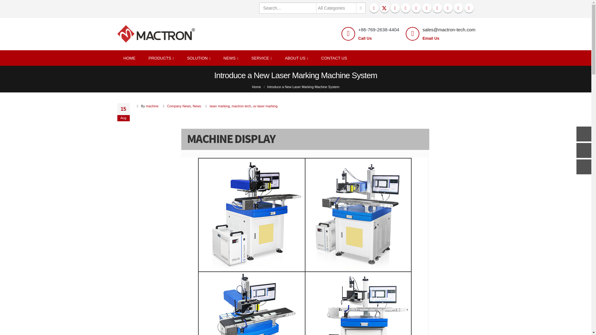  Describe the element at coordinates (152, 106) in the screenshot. I see `Posts by machine` at that location.